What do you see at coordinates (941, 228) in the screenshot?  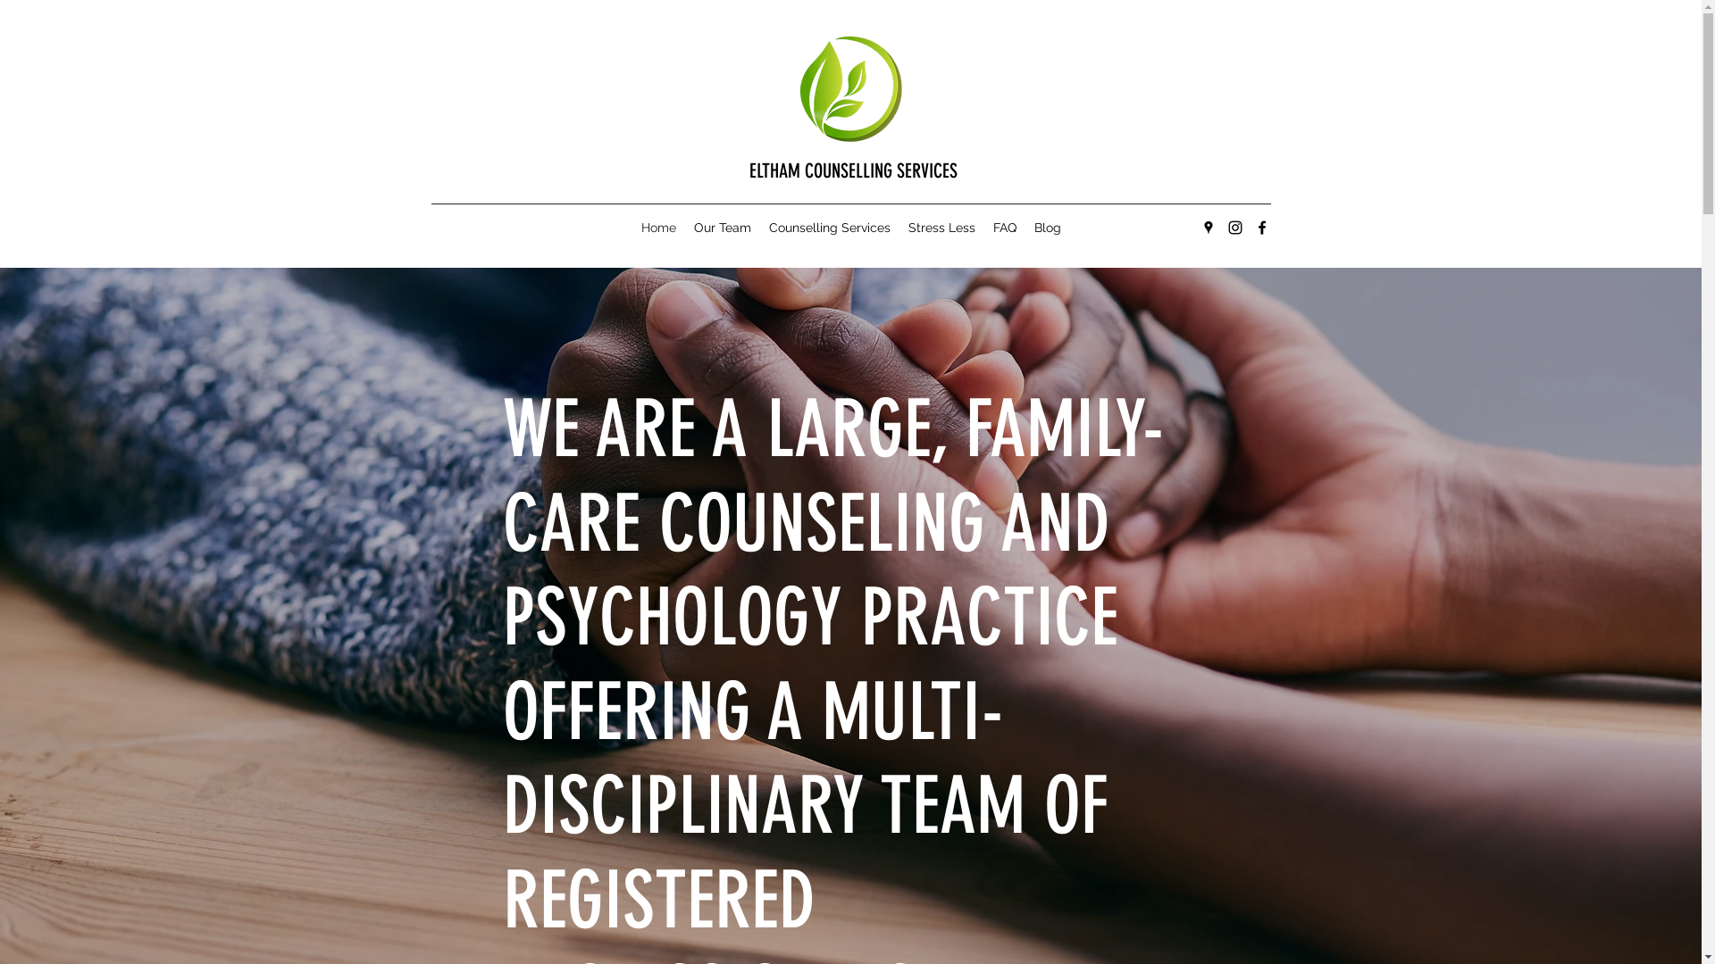 I see `Stress Less` at bounding box center [941, 228].